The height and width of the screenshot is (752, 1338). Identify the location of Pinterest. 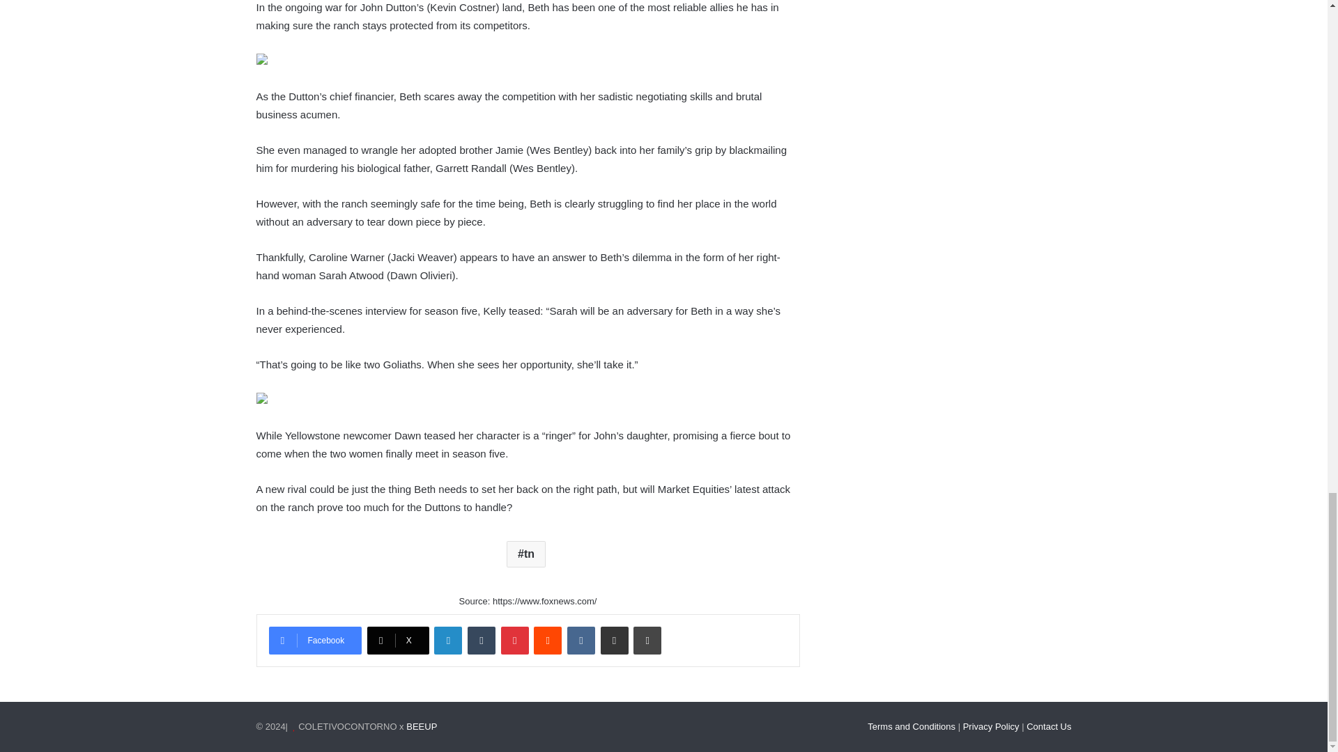
(514, 640).